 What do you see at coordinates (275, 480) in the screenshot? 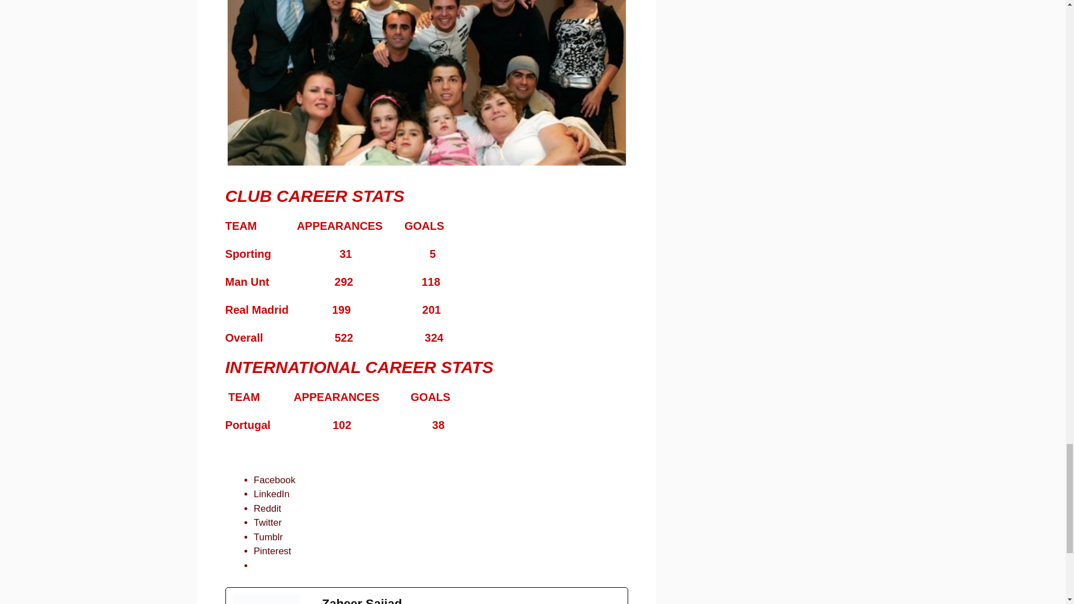
I see `Click to share on Facebook` at bounding box center [275, 480].